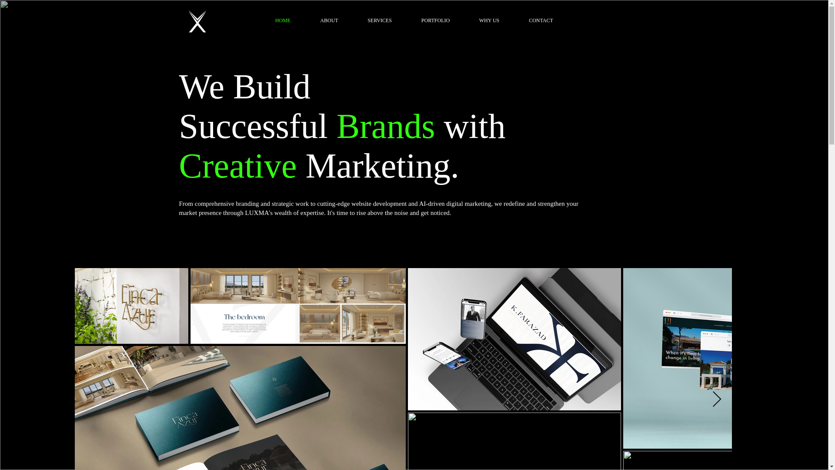  I want to click on CONTACT, so click(541, 20).